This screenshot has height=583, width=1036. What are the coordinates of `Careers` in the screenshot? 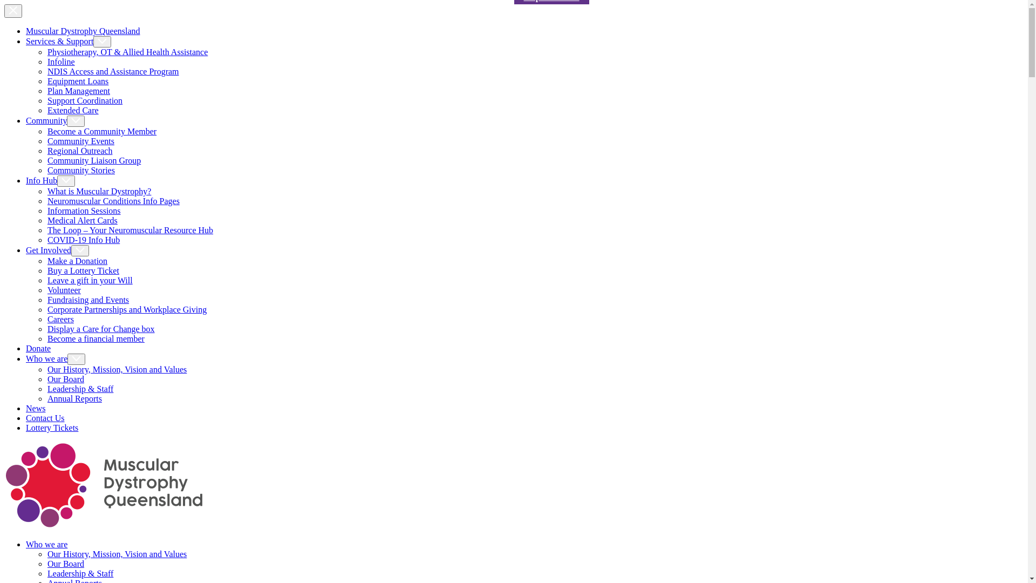 It's located at (60, 320).